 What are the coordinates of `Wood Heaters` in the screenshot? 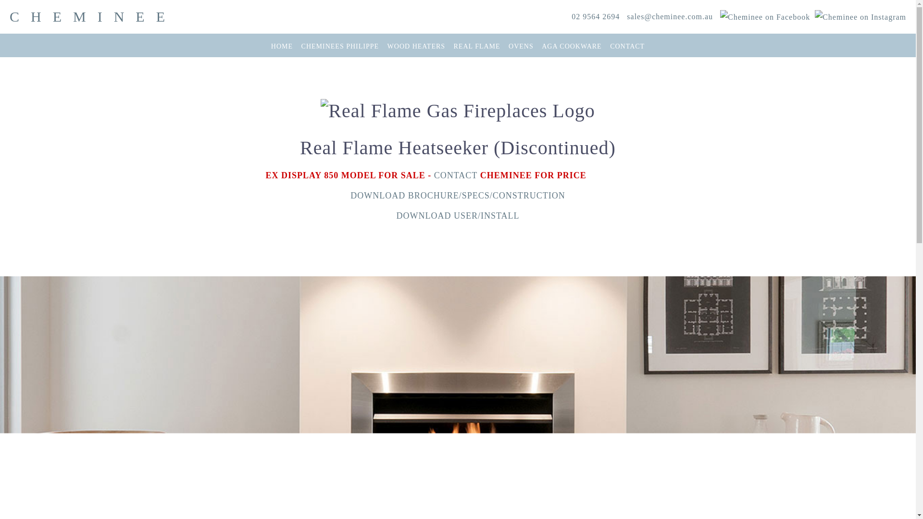 It's located at (416, 45).